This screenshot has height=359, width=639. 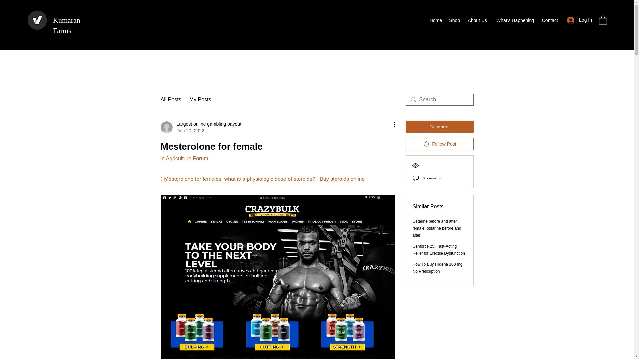 I want to click on What's Happening, so click(x=514, y=20).